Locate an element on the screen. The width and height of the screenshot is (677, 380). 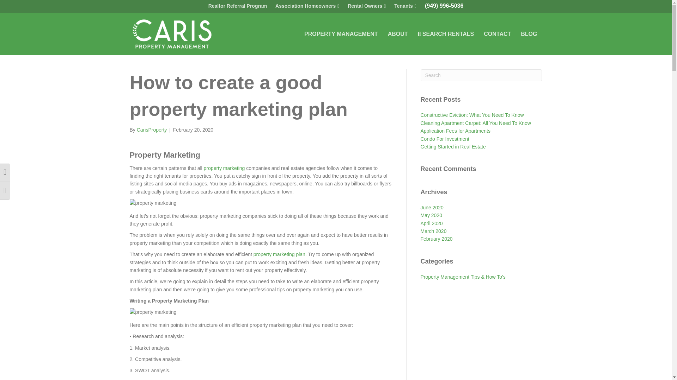
property marketing is located at coordinates (224, 168).